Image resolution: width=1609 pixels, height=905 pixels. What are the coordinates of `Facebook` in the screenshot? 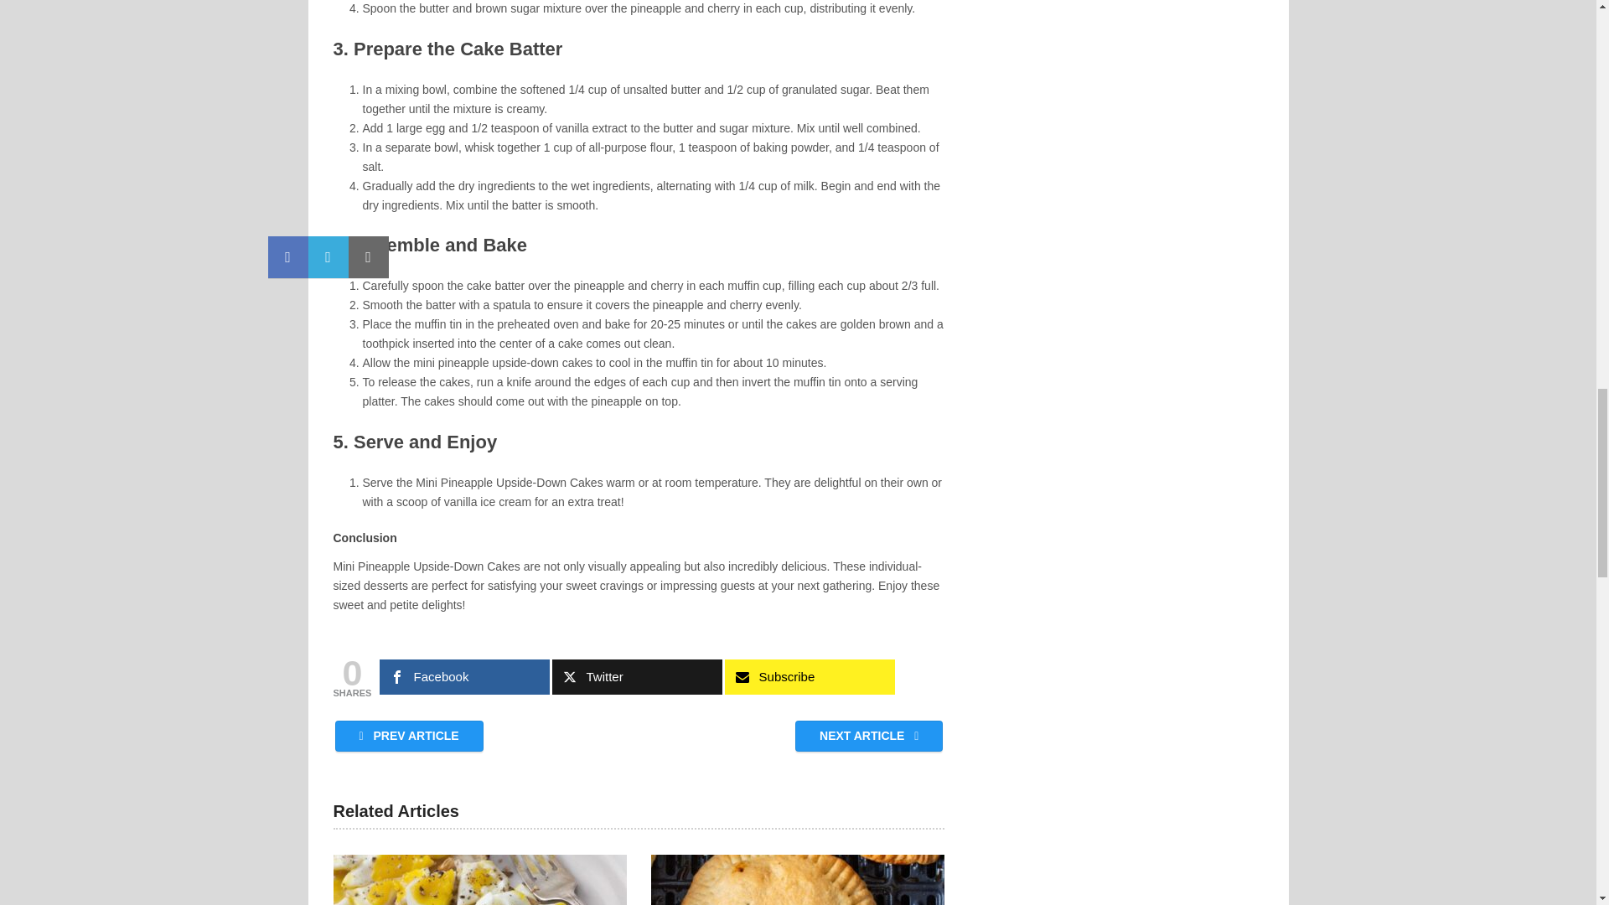 It's located at (464, 677).